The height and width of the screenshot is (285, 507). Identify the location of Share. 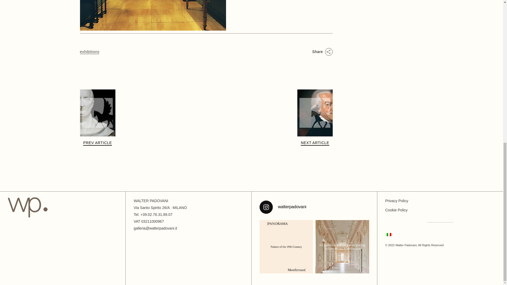
(322, 52).